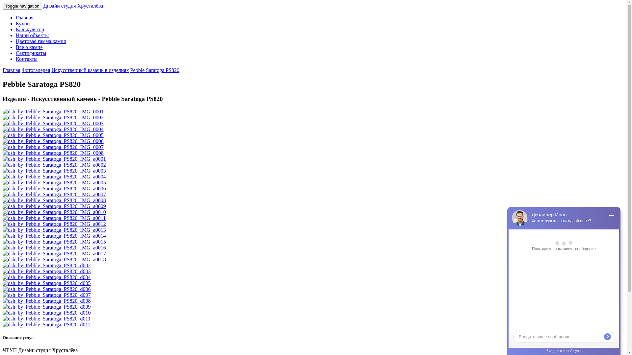 The width and height of the screenshot is (632, 355). Describe the element at coordinates (54, 230) in the screenshot. I see ` ` at that location.